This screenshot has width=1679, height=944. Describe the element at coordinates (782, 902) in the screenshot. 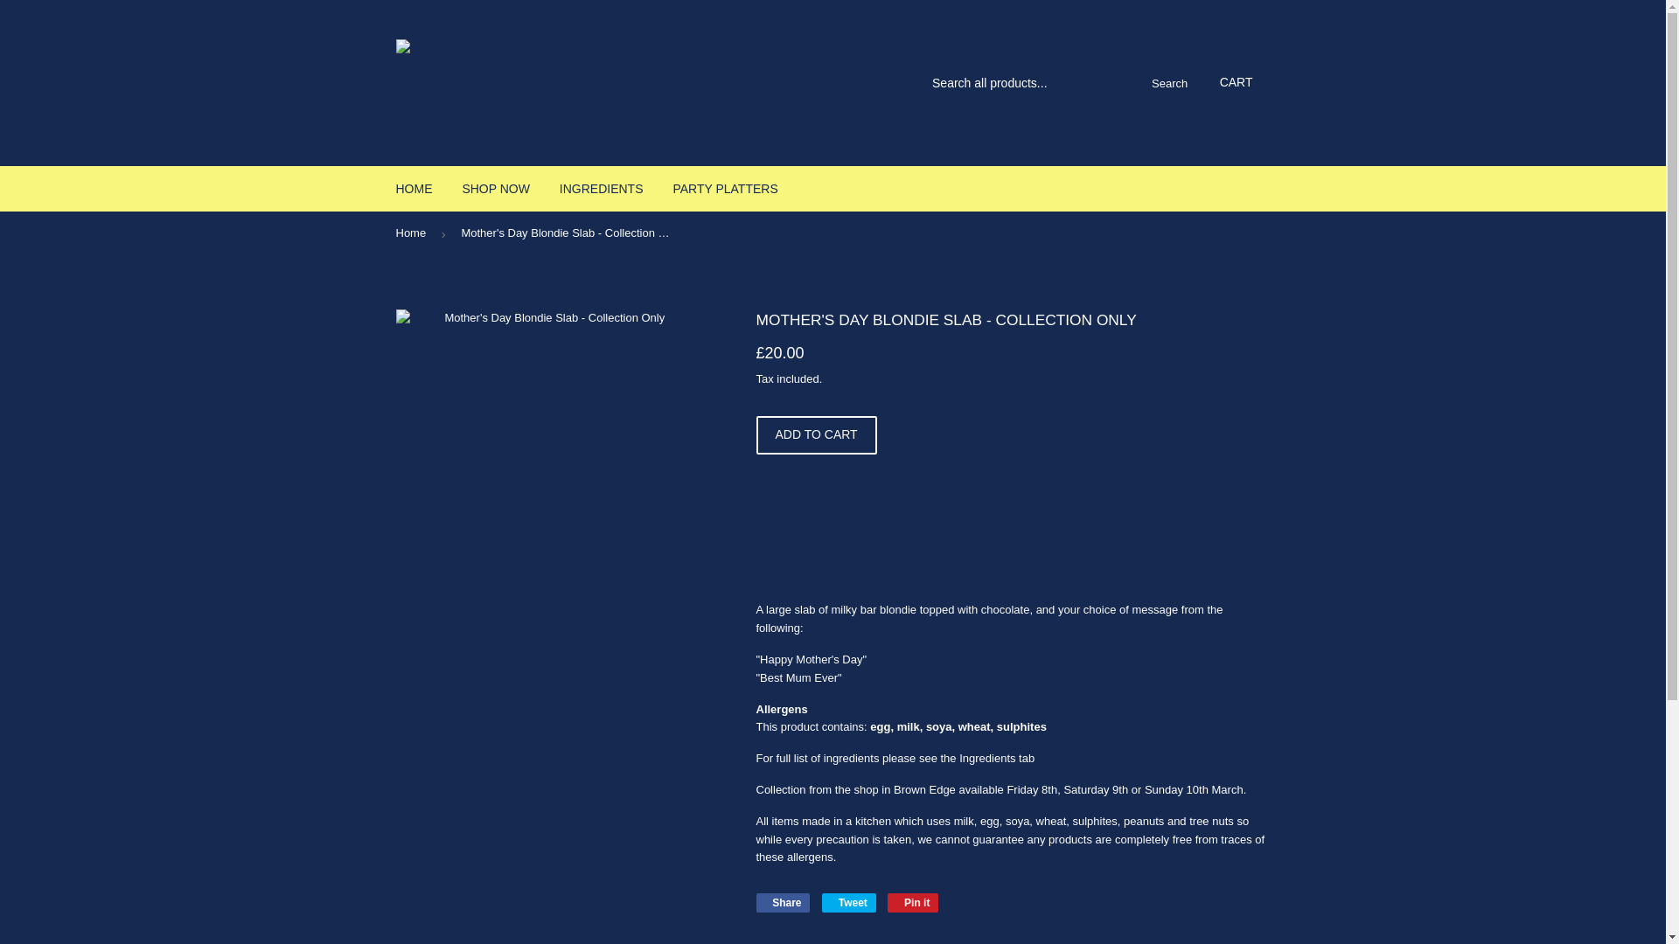

I see `Home` at that location.